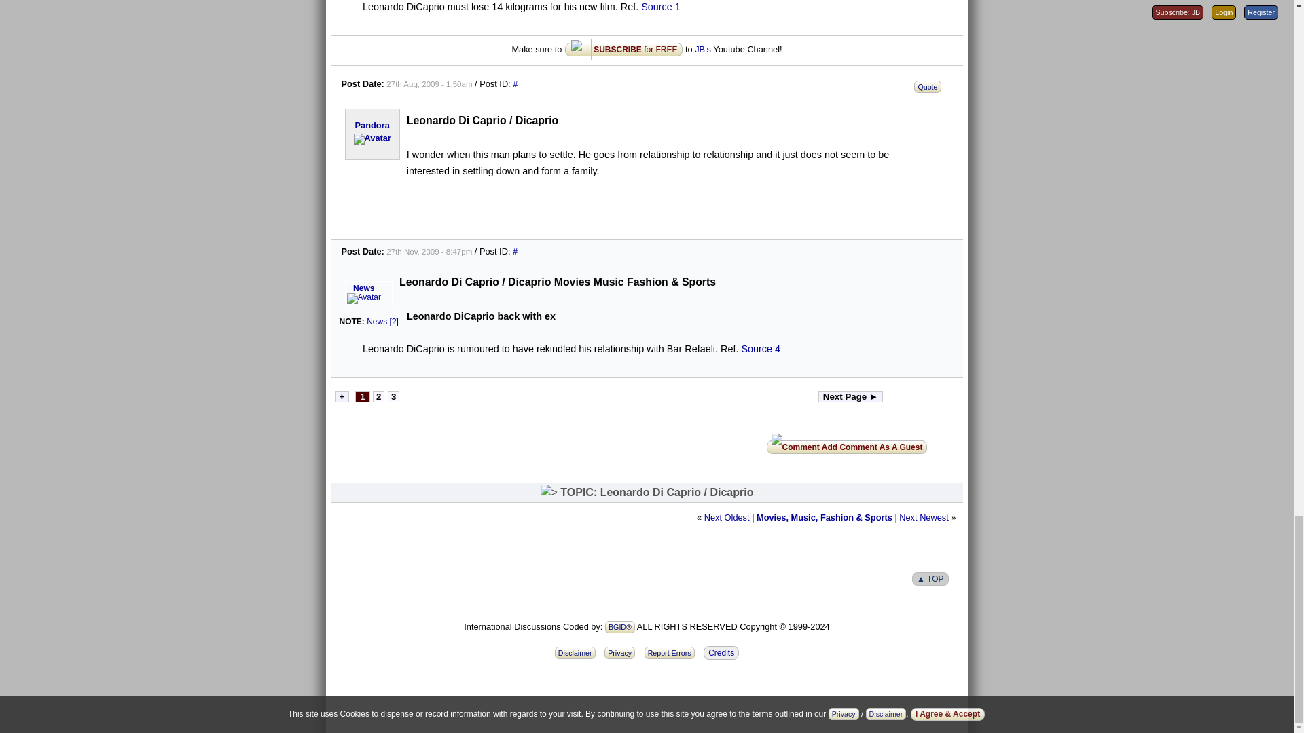 The image size is (1304, 733). I want to click on Jump to page..., so click(341, 395).